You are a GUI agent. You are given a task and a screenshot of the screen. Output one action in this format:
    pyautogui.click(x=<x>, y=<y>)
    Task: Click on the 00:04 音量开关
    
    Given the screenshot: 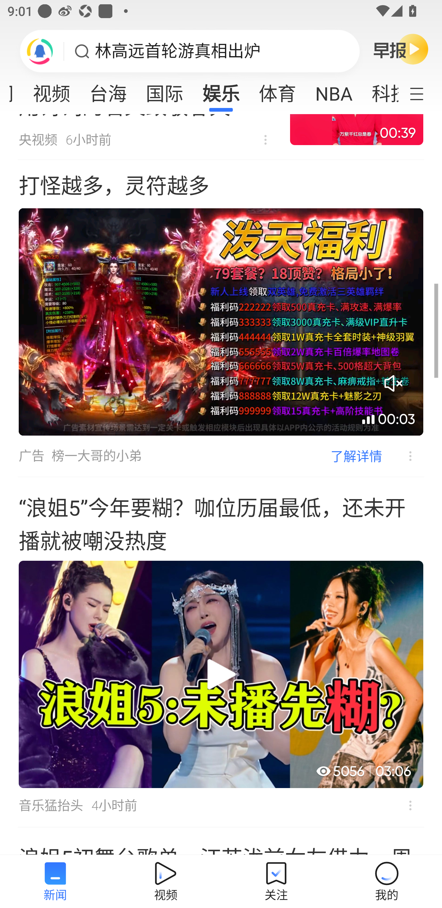 What is the action you would take?
    pyautogui.click(x=221, y=321)
    